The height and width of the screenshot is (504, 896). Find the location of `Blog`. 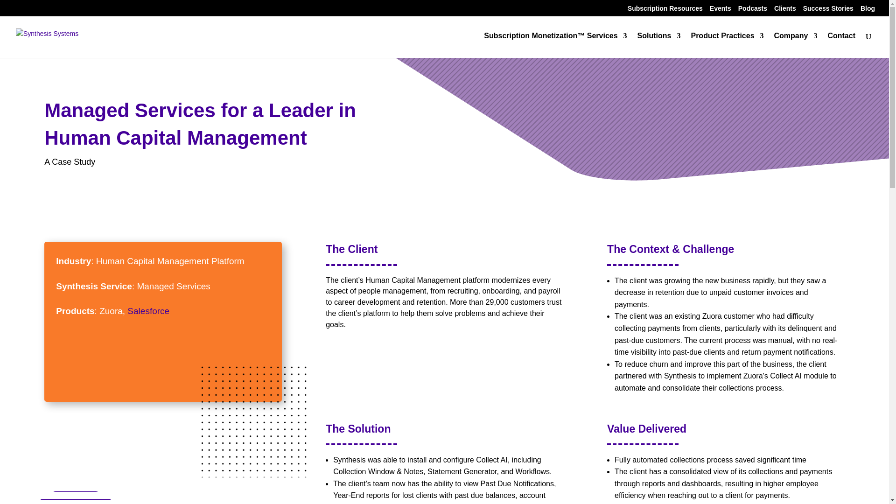

Blog is located at coordinates (868, 10).